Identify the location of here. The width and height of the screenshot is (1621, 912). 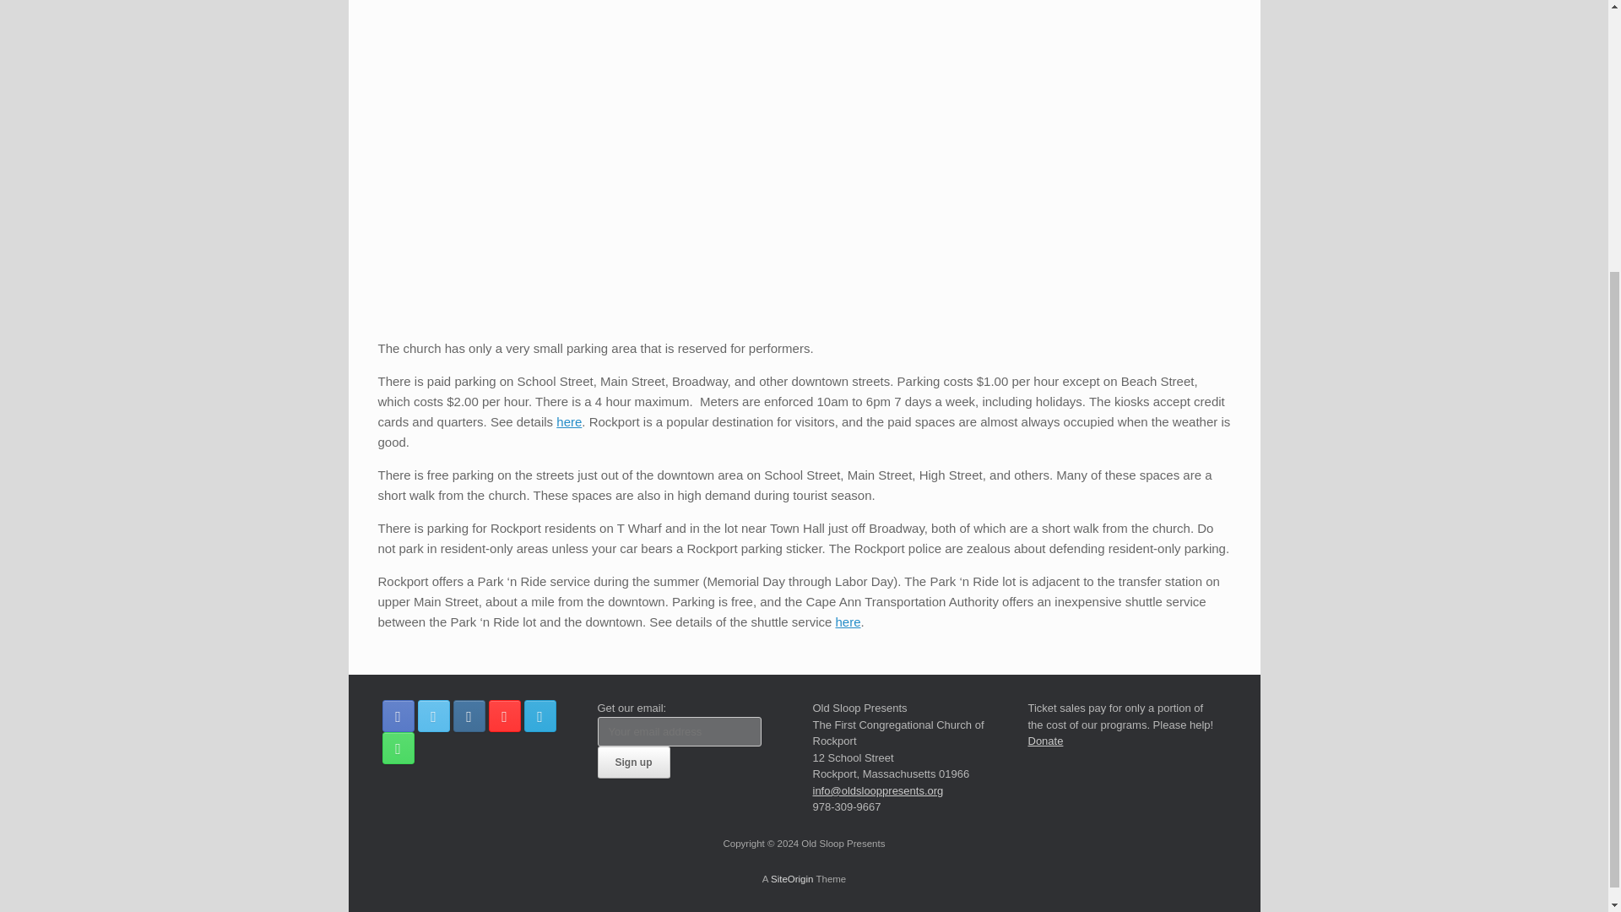
(848, 622).